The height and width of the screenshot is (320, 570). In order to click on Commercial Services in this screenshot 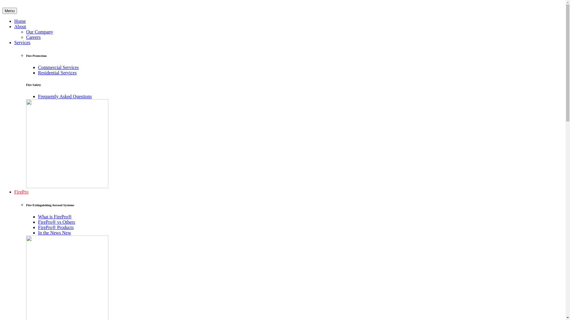, I will do `click(58, 68)`.